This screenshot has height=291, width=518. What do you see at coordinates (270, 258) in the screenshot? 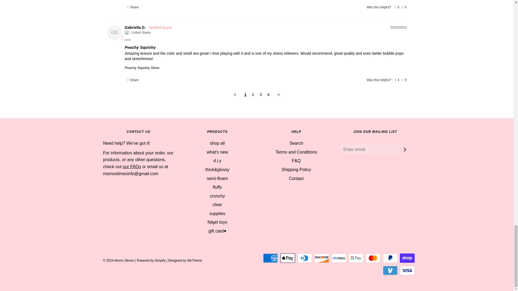
I see `American Express` at bounding box center [270, 258].